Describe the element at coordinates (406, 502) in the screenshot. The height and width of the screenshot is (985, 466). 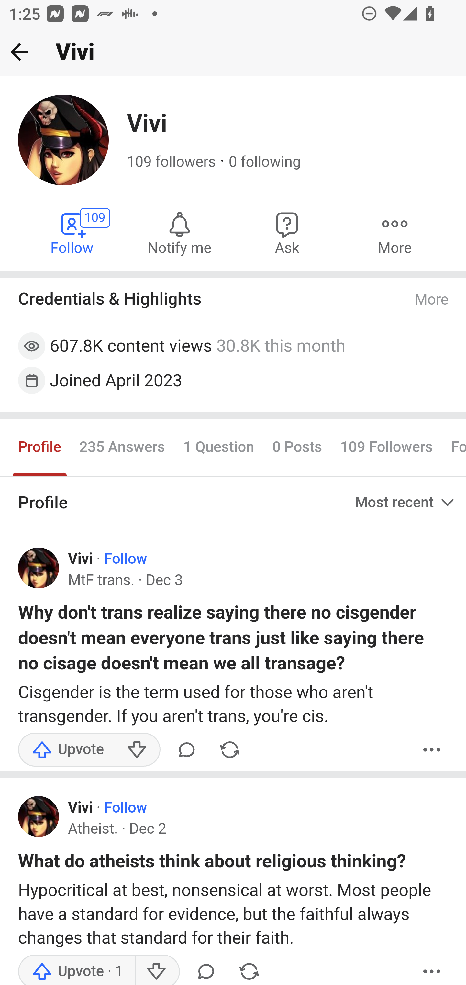
I see `Most recent` at that location.